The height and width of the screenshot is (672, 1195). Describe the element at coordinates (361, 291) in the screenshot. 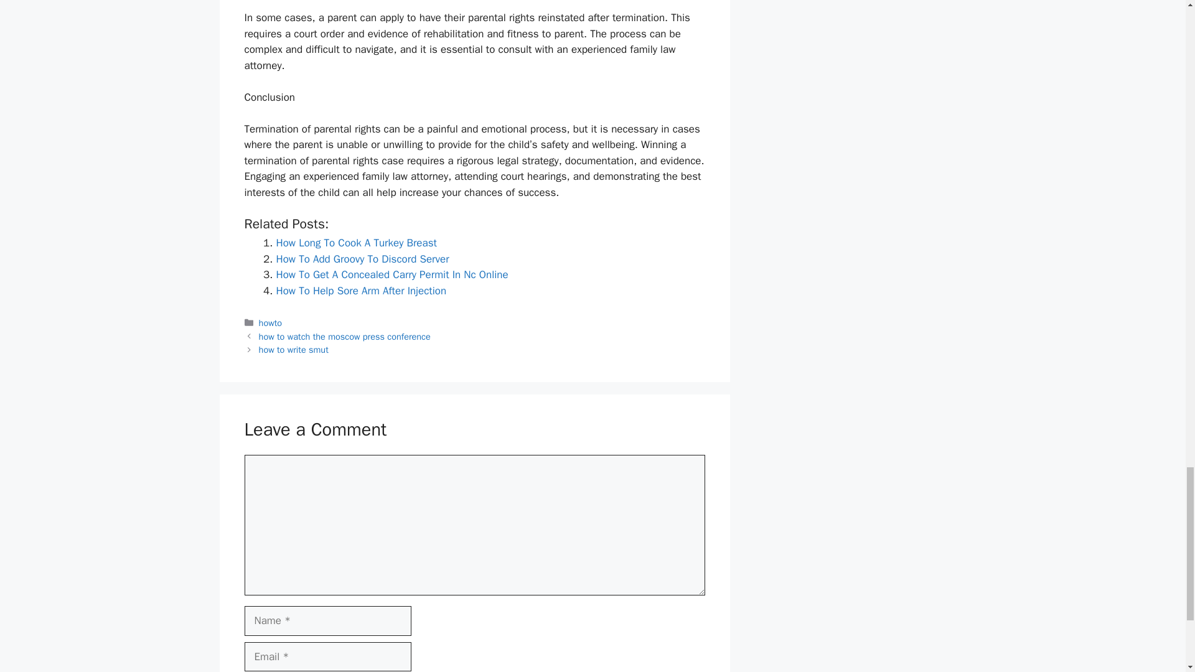

I see `How To Help Sore Arm After Injection` at that location.